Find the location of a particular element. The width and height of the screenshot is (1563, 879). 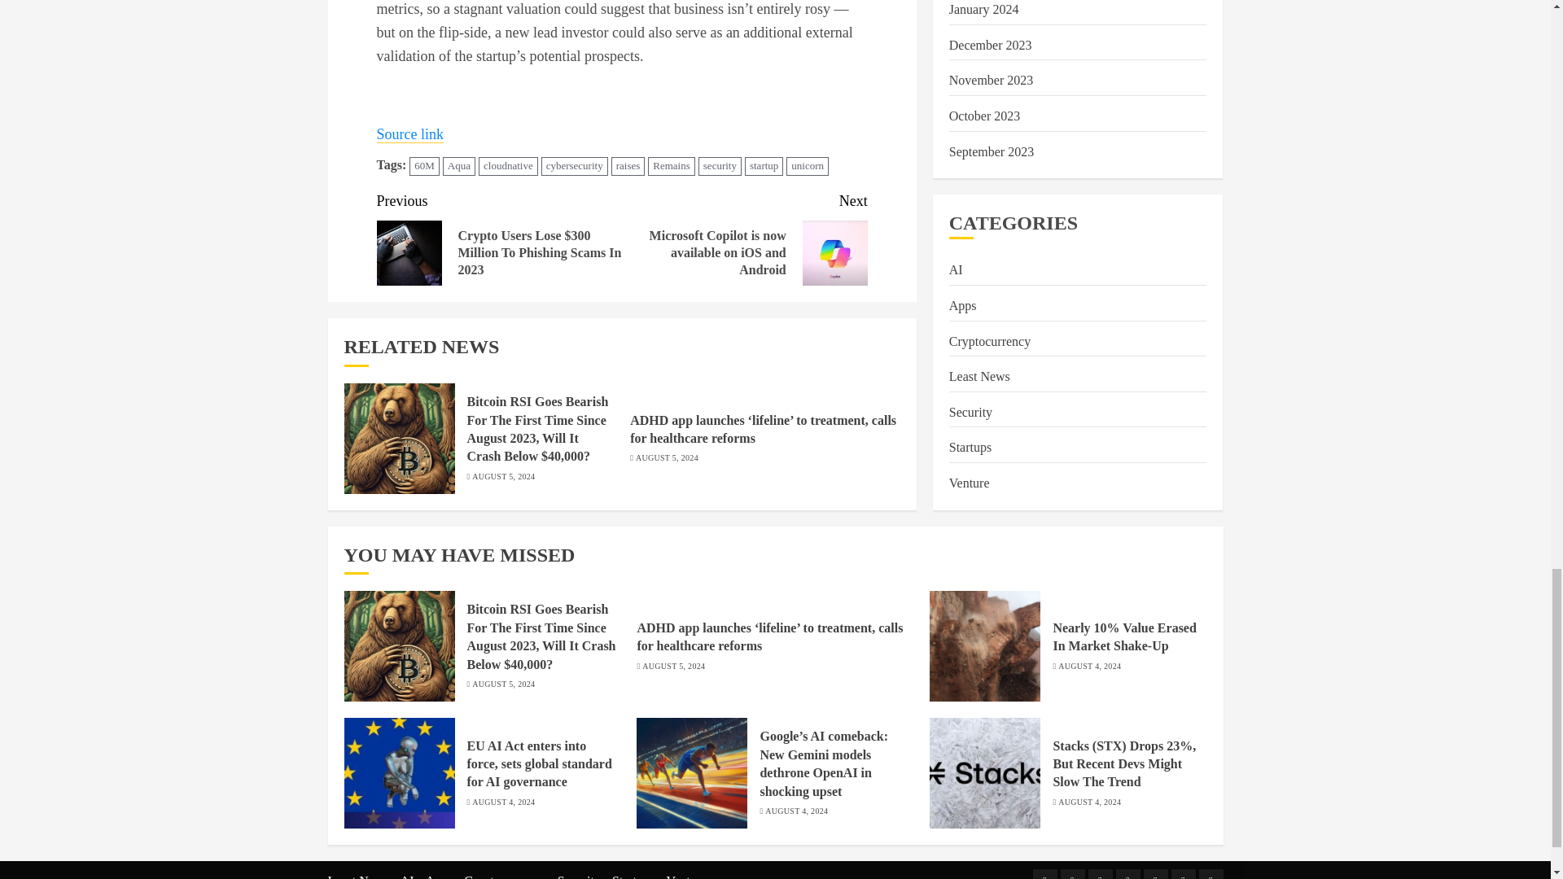

Aqua is located at coordinates (458, 166).